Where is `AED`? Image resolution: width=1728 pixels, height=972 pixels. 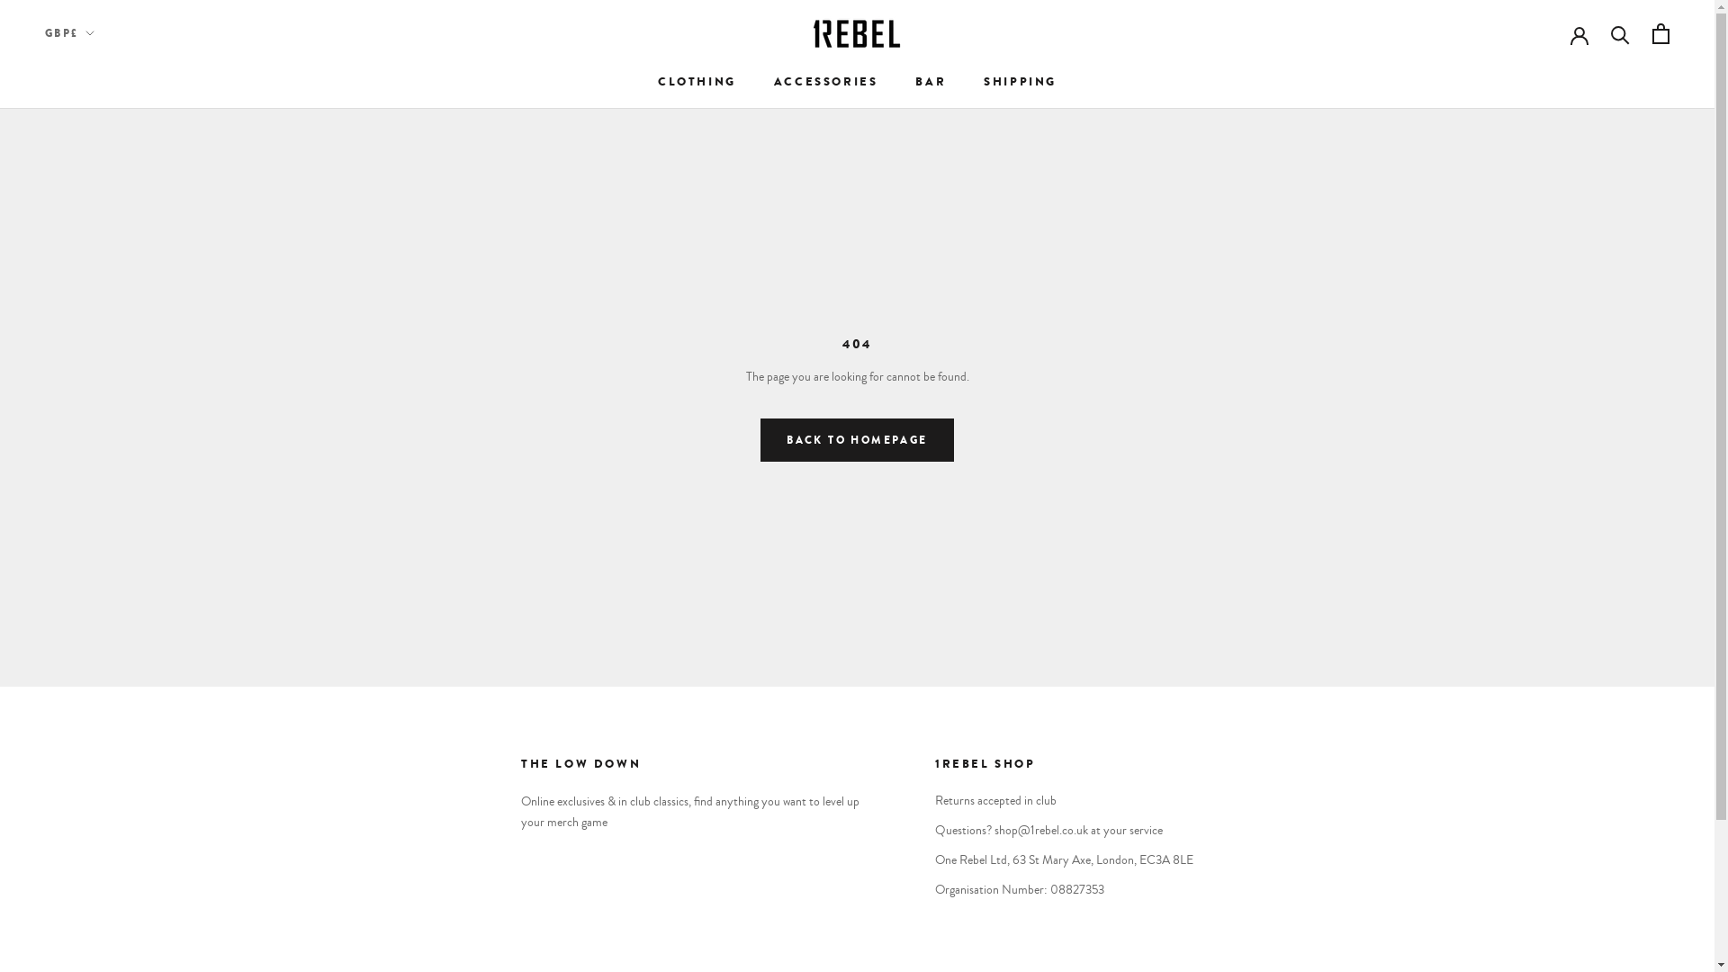 AED is located at coordinates (107, 74).